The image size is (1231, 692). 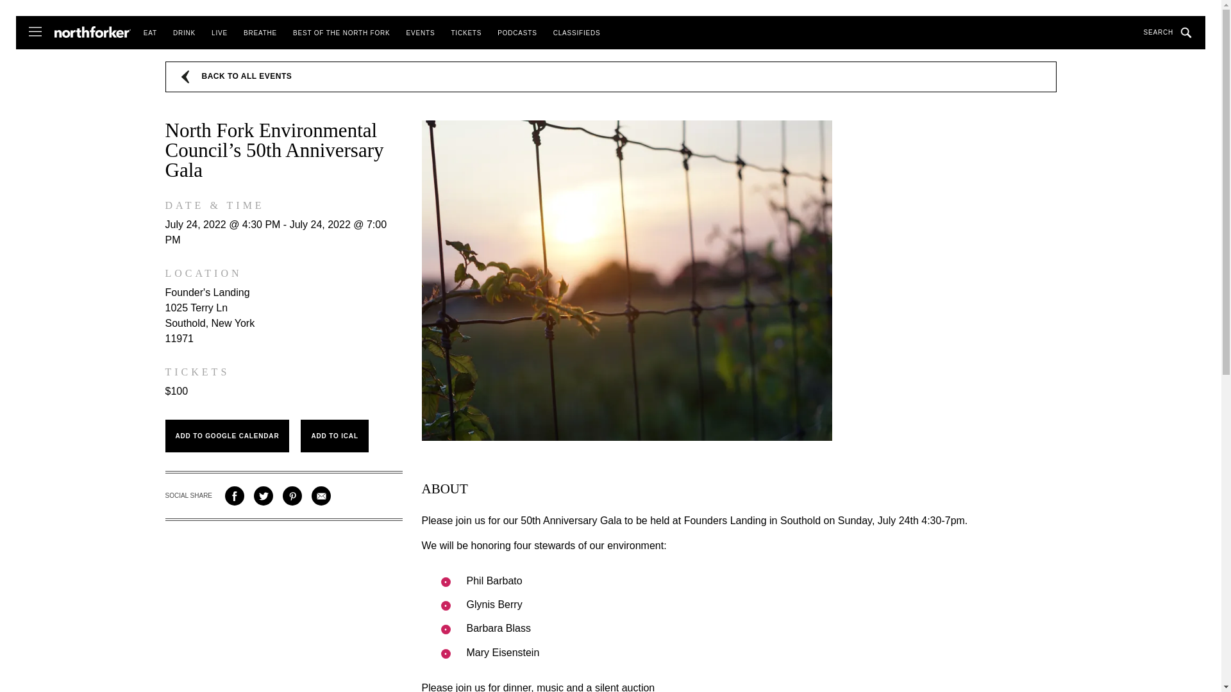 What do you see at coordinates (260, 33) in the screenshot?
I see `BREATHE` at bounding box center [260, 33].